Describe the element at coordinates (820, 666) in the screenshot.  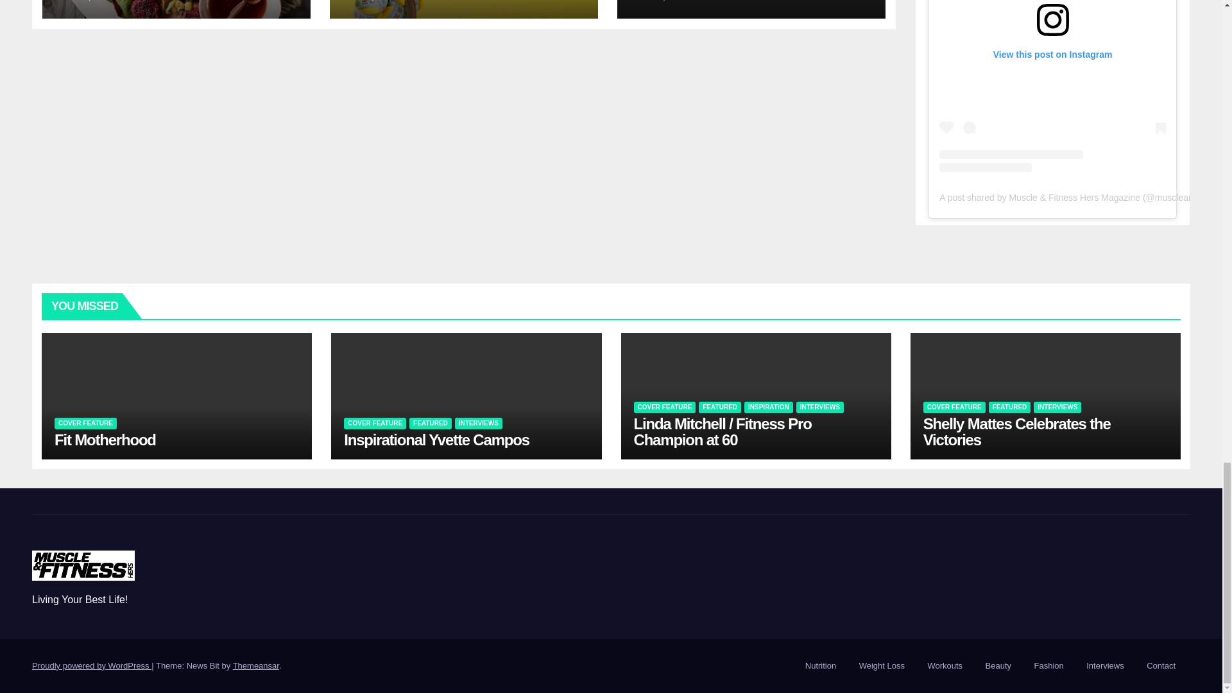
I see `Nutrition` at that location.